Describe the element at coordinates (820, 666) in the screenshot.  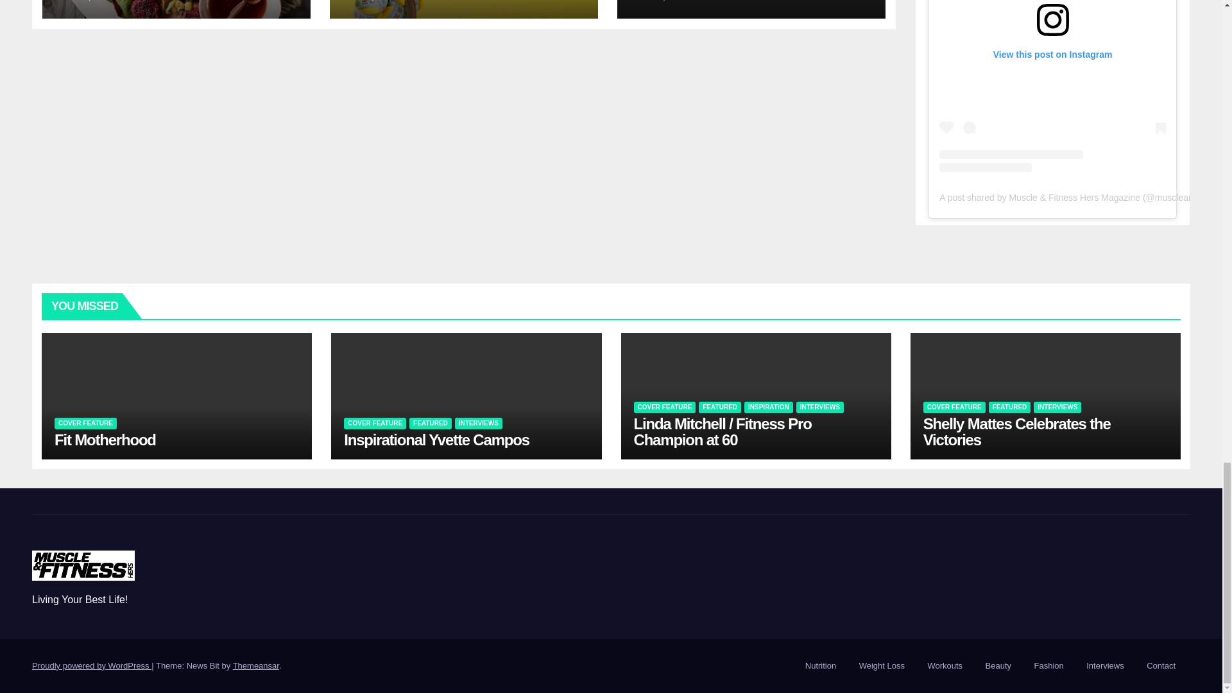
I see `Nutrition` at that location.